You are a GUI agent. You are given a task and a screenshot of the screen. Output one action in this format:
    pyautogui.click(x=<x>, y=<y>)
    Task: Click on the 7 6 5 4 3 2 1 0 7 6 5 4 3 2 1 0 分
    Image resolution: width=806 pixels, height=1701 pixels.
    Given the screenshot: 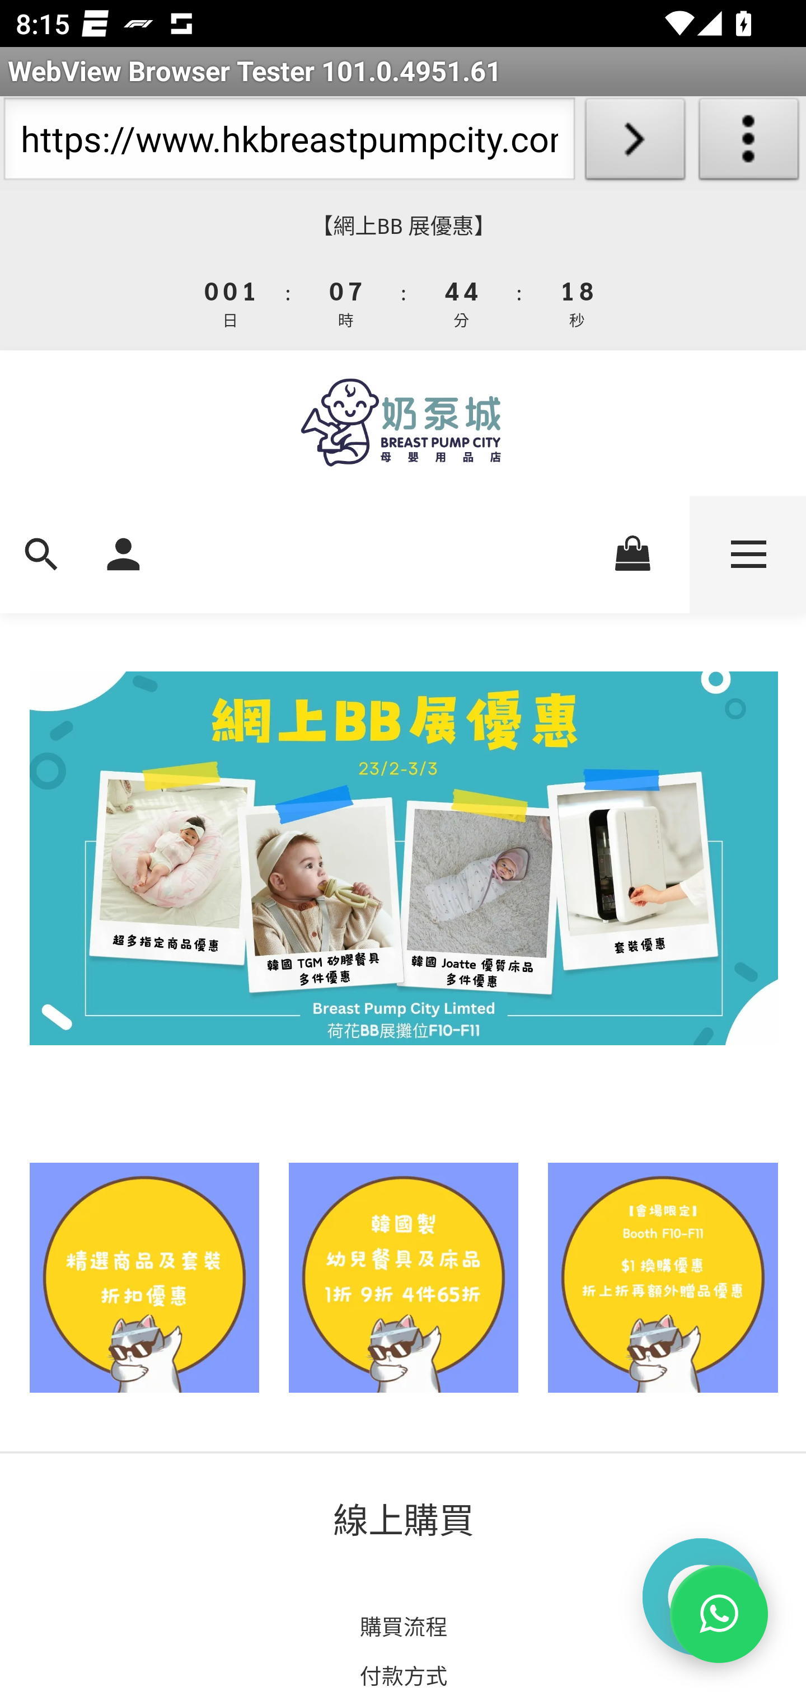 What is the action you would take?
    pyautogui.click(x=462, y=302)
    